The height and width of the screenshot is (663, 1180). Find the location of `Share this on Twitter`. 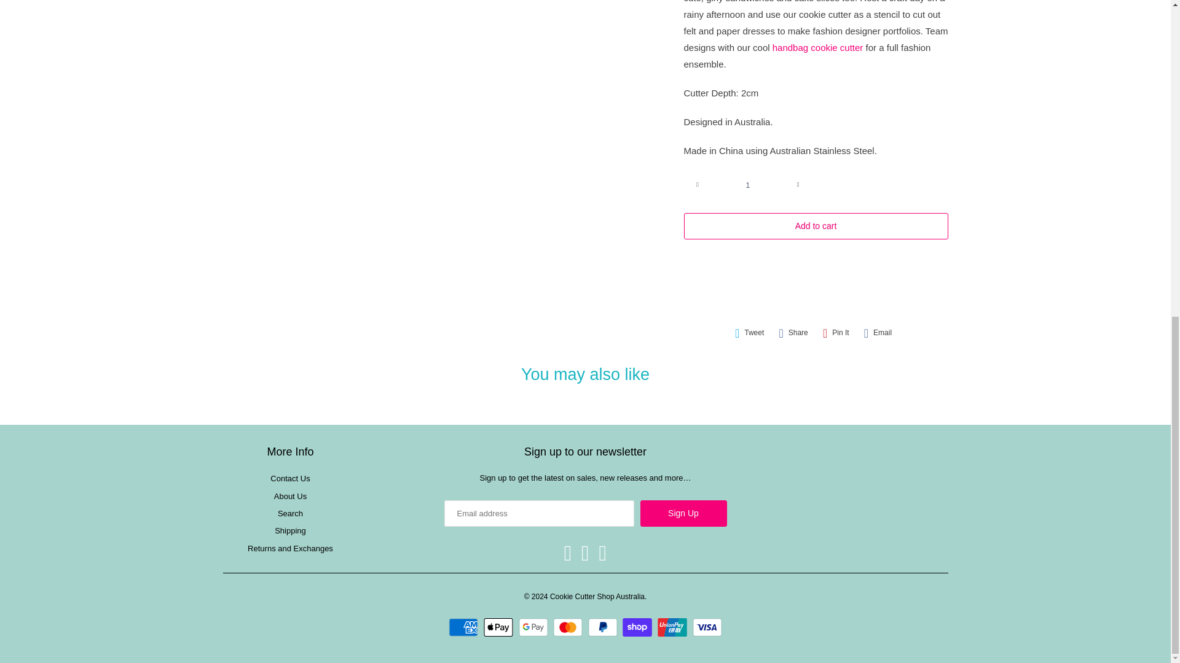

Share this on Twitter is located at coordinates (750, 333).